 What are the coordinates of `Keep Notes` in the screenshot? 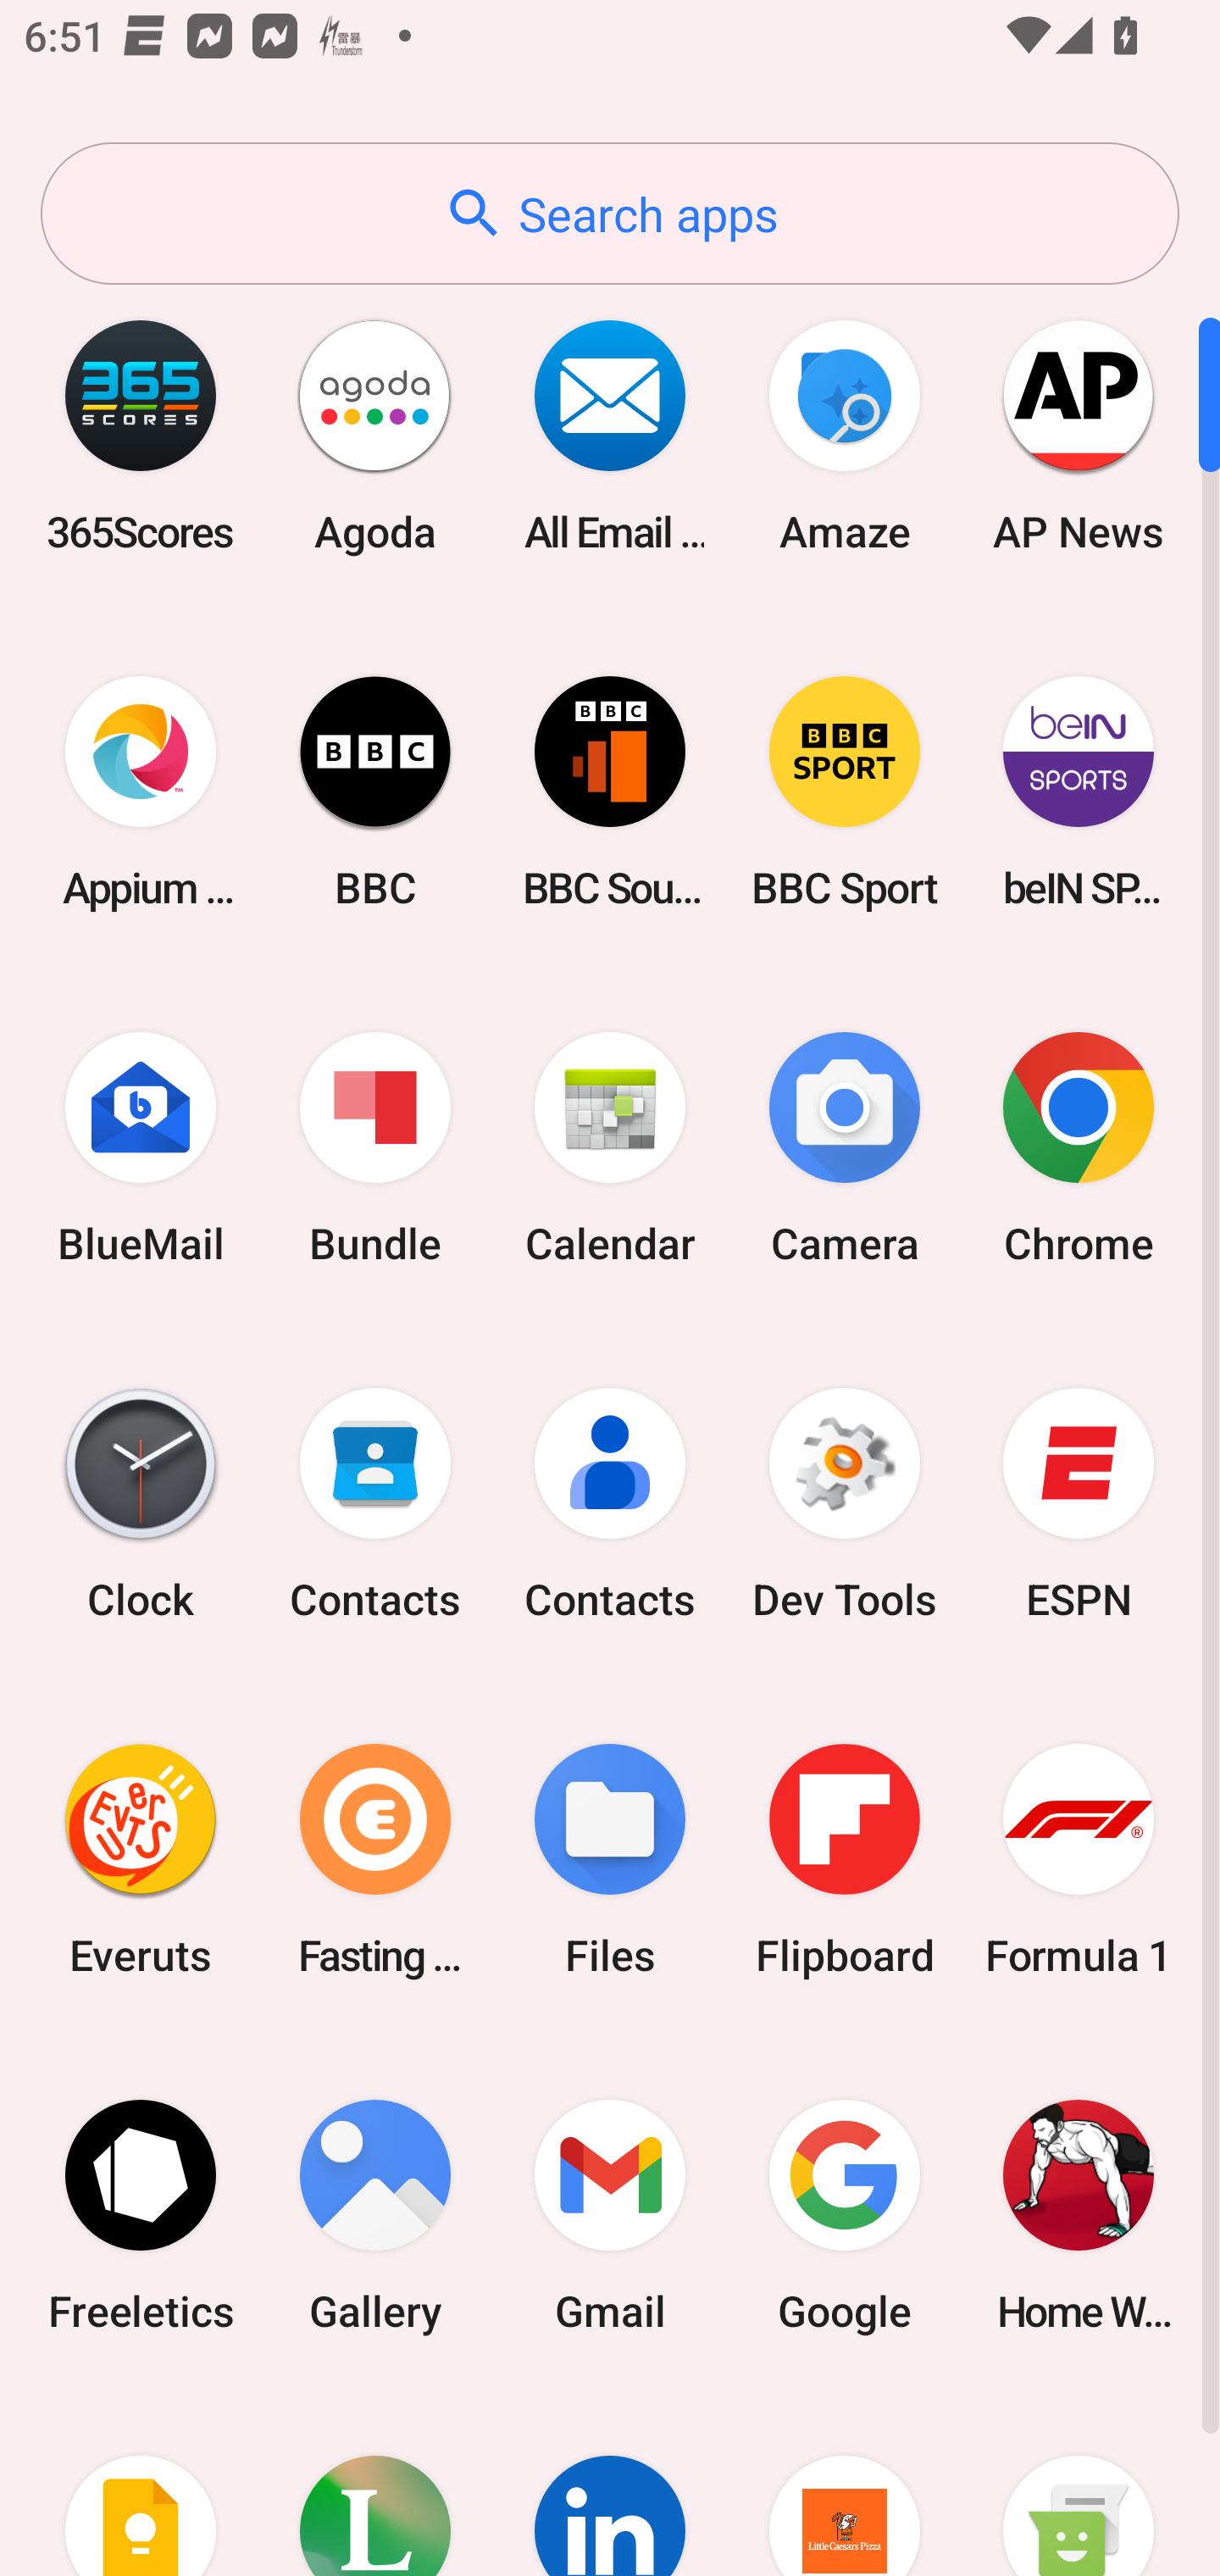 It's located at (141, 2484).